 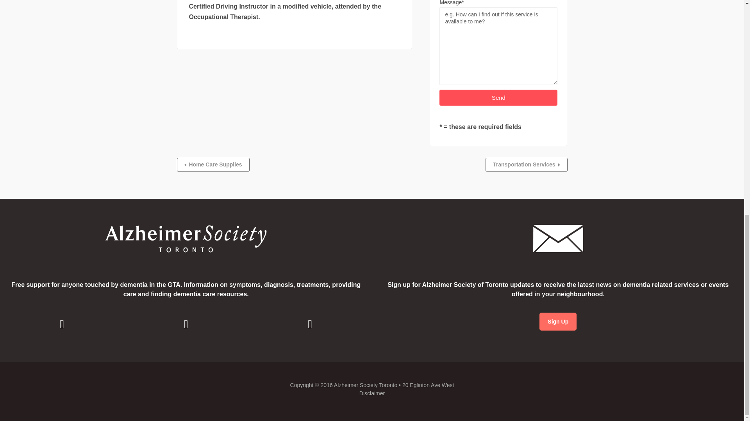 What do you see at coordinates (558, 321) in the screenshot?
I see `AST Email Updates` at bounding box center [558, 321].